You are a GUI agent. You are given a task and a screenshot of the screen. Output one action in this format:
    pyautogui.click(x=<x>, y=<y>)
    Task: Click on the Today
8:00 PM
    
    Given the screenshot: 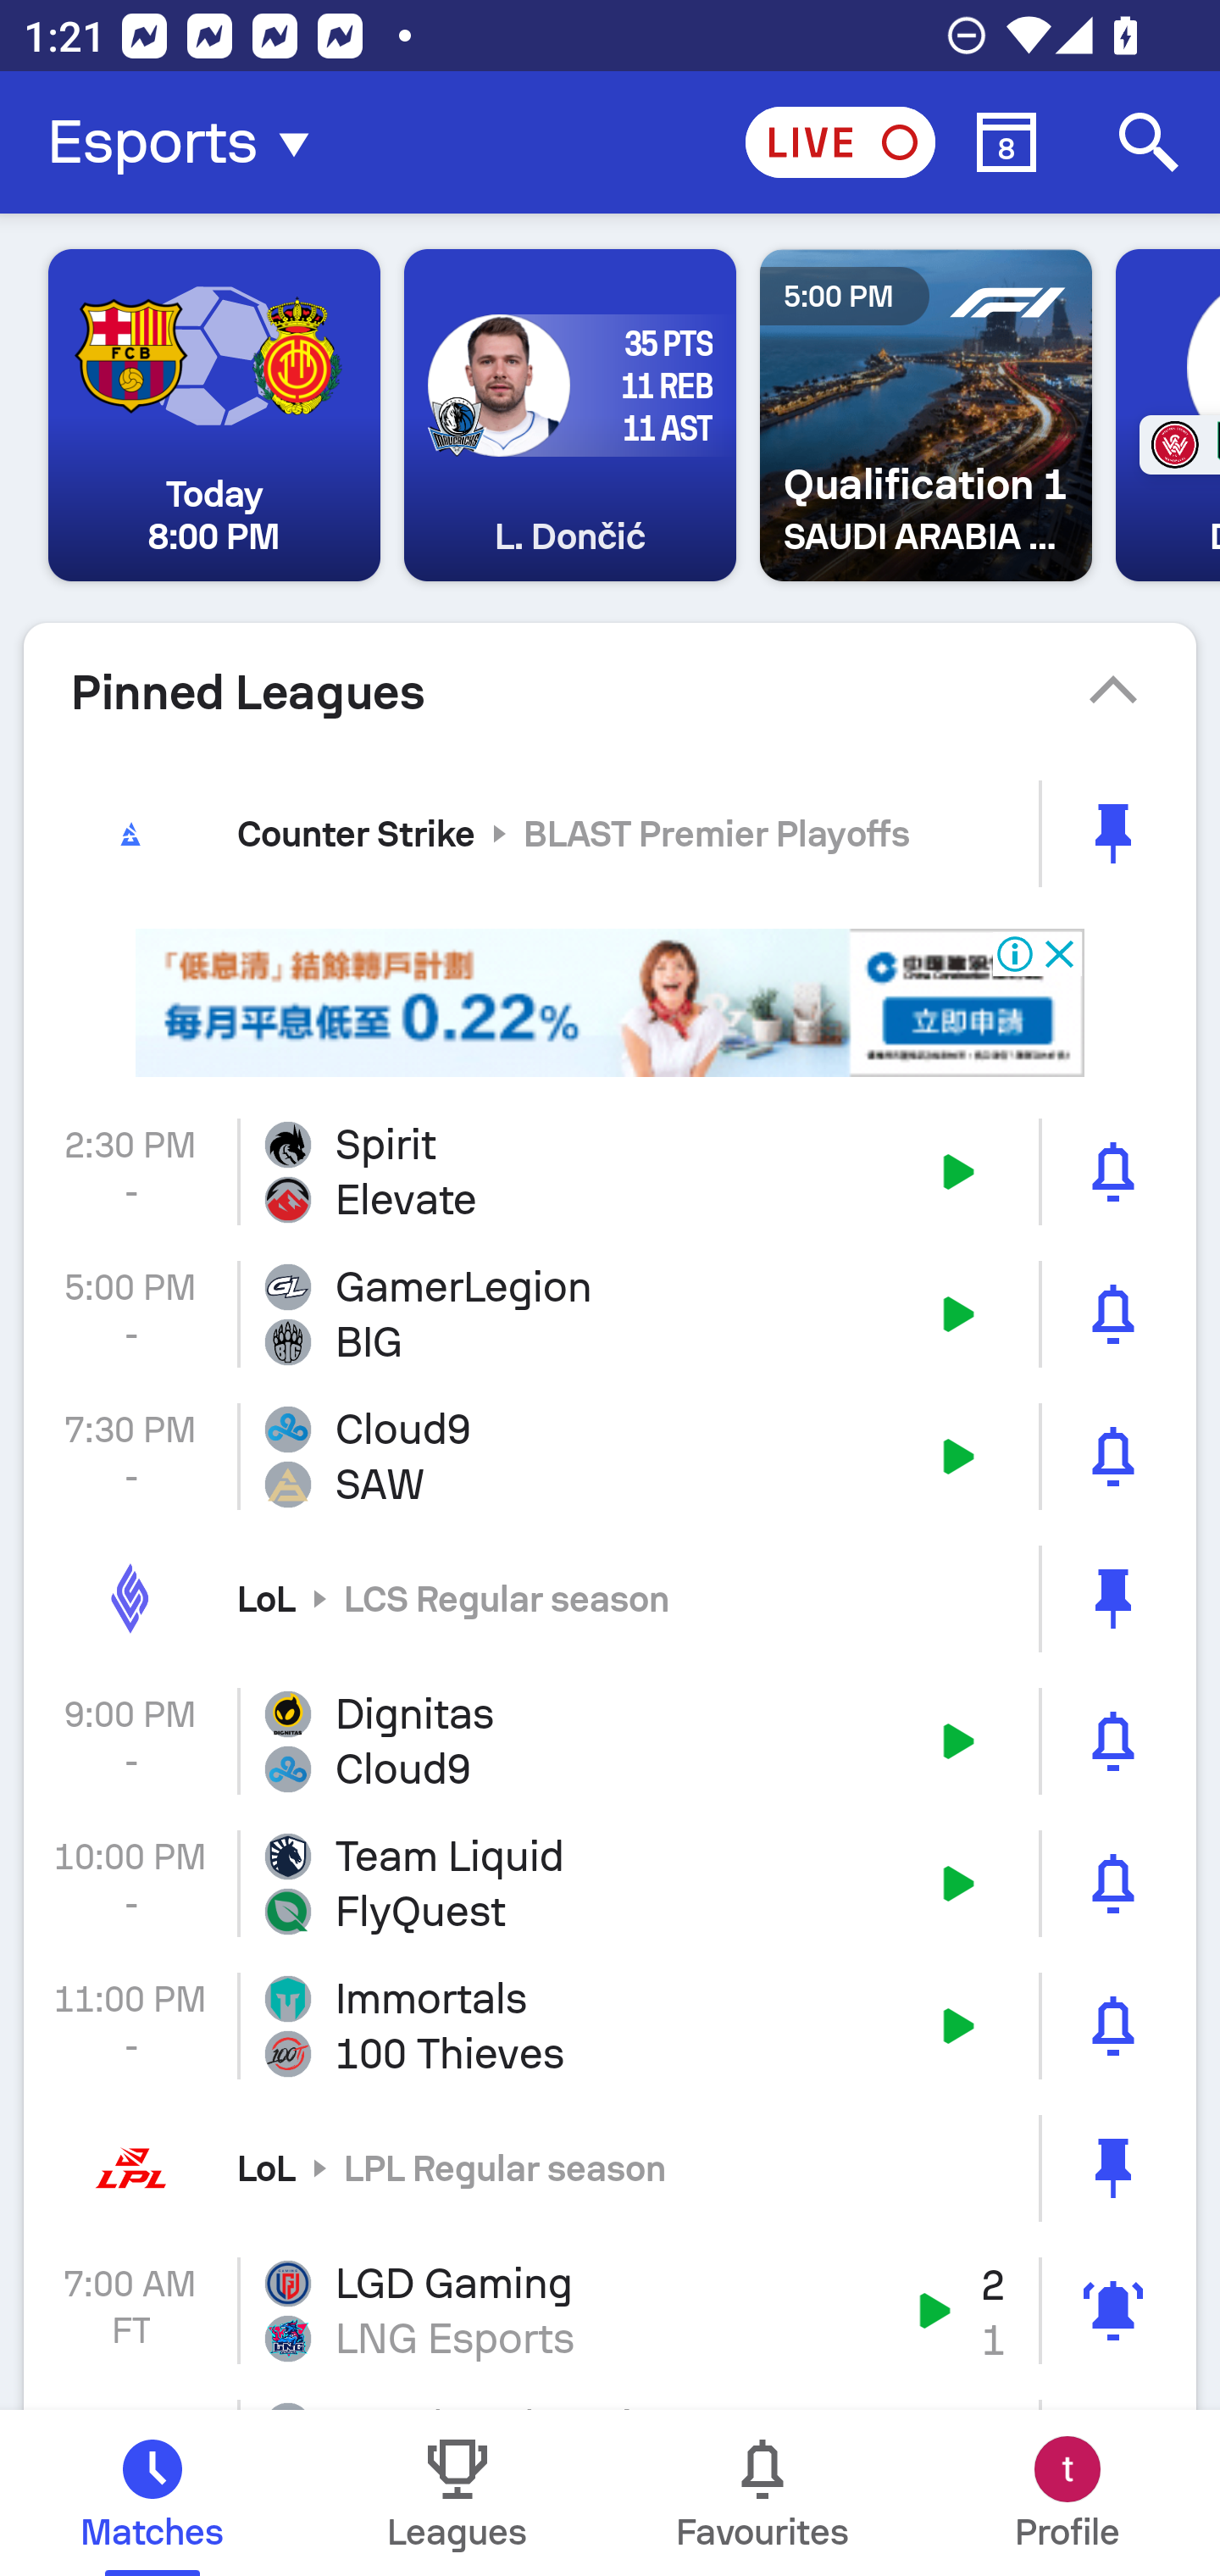 What is the action you would take?
    pyautogui.click(x=214, y=415)
    